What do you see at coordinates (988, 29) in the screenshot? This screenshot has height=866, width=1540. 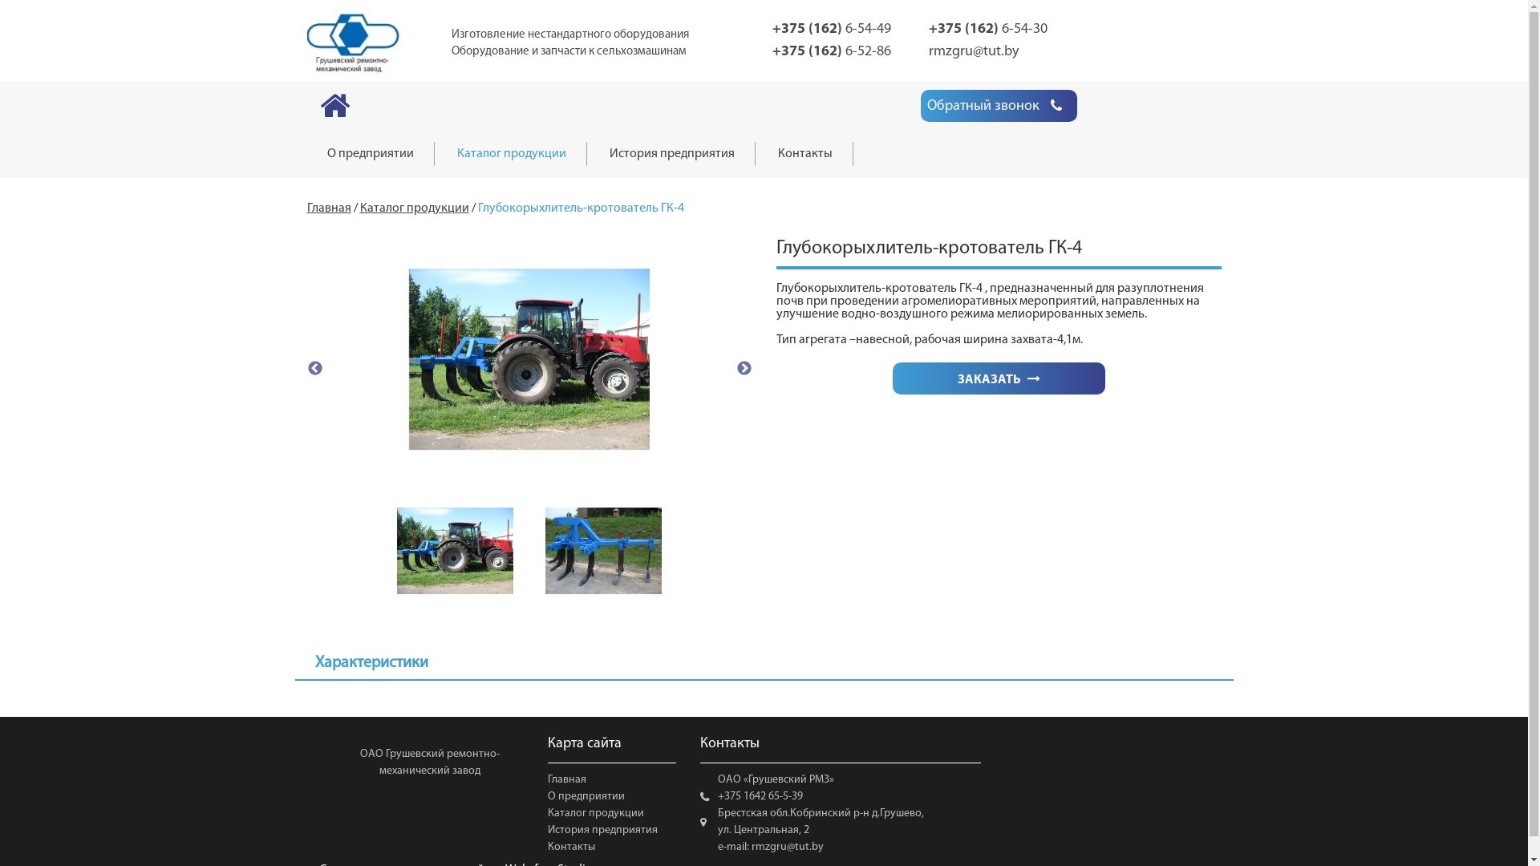 I see `+375 (162) 6-54-30` at bounding box center [988, 29].